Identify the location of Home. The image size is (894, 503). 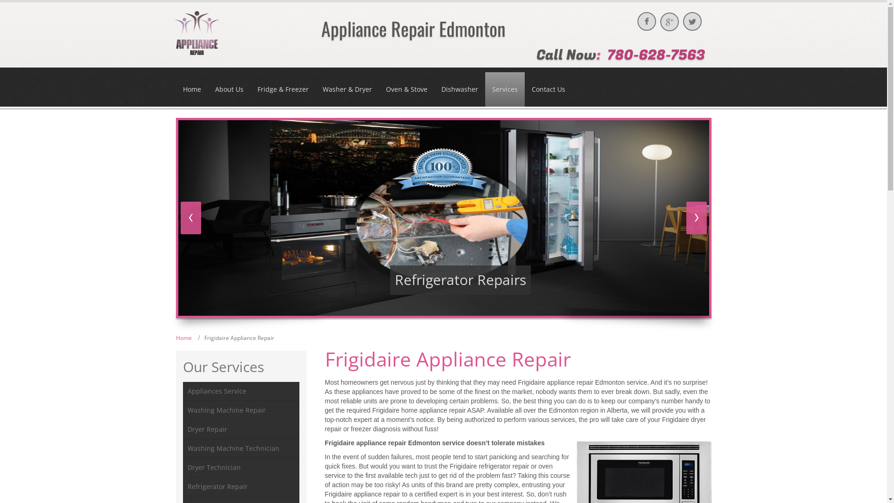
(184, 338).